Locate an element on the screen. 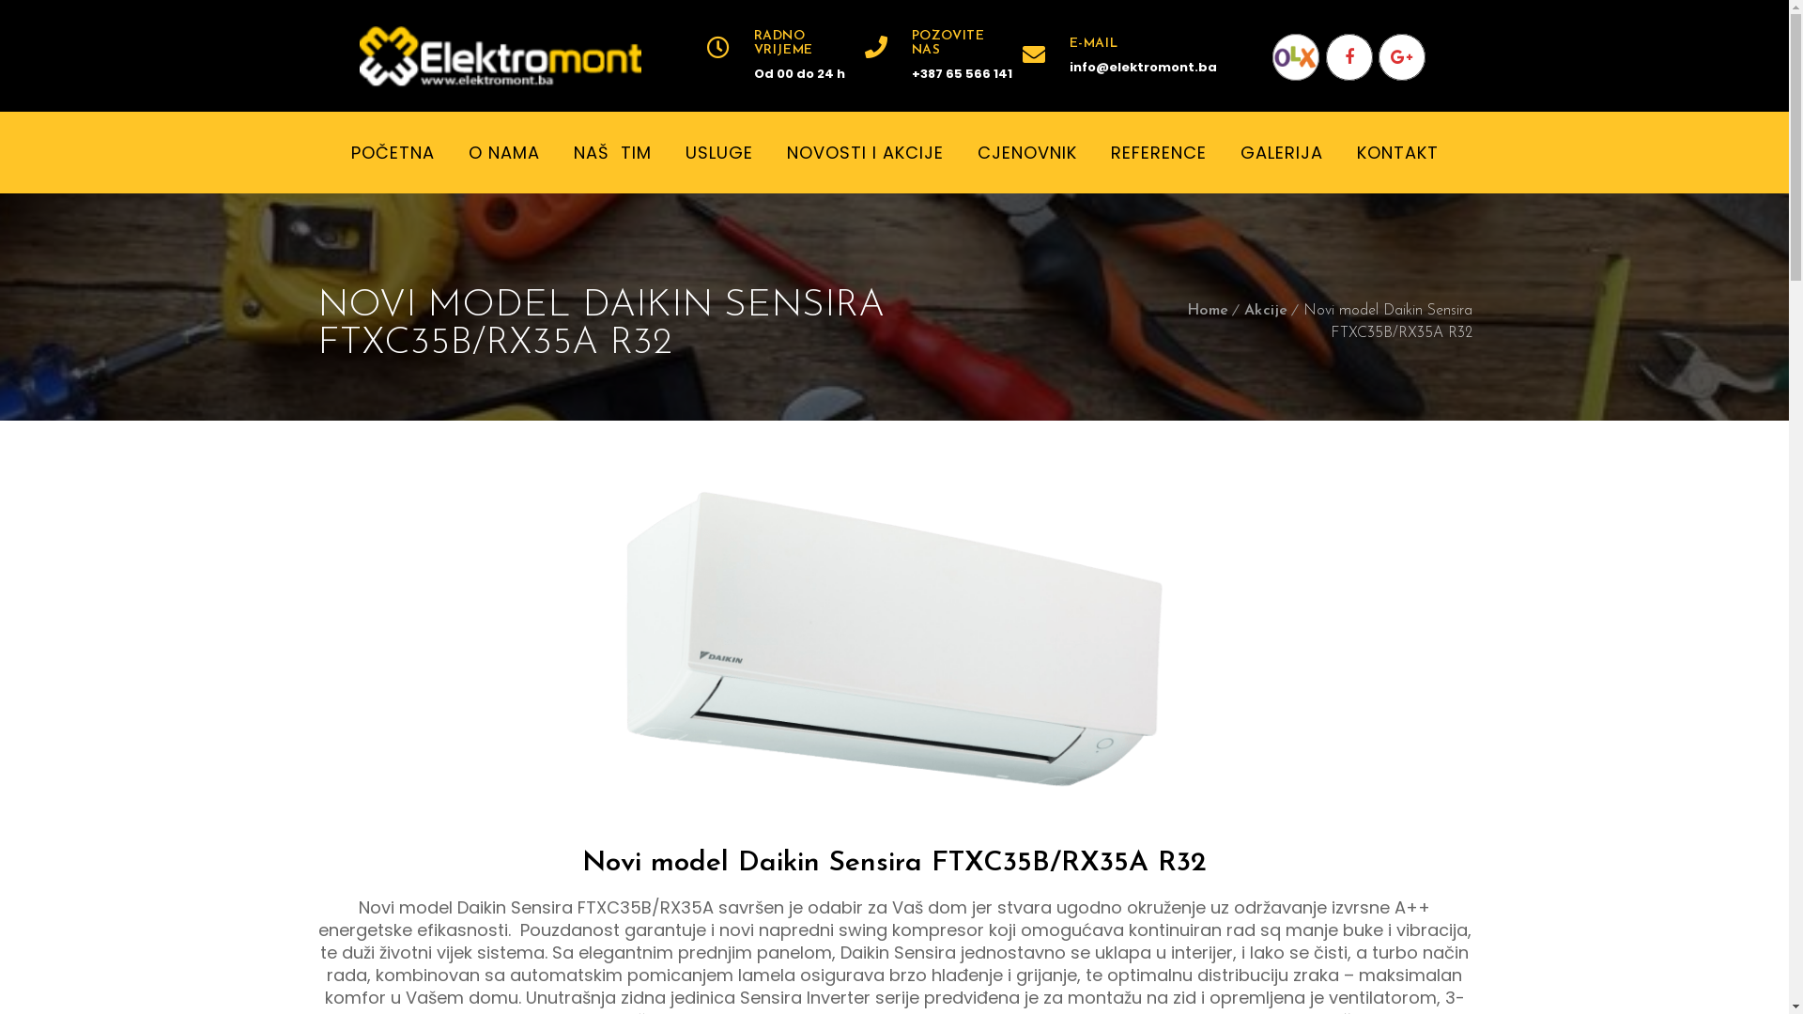  KONTAKT is located at coordinates (1397, 152).